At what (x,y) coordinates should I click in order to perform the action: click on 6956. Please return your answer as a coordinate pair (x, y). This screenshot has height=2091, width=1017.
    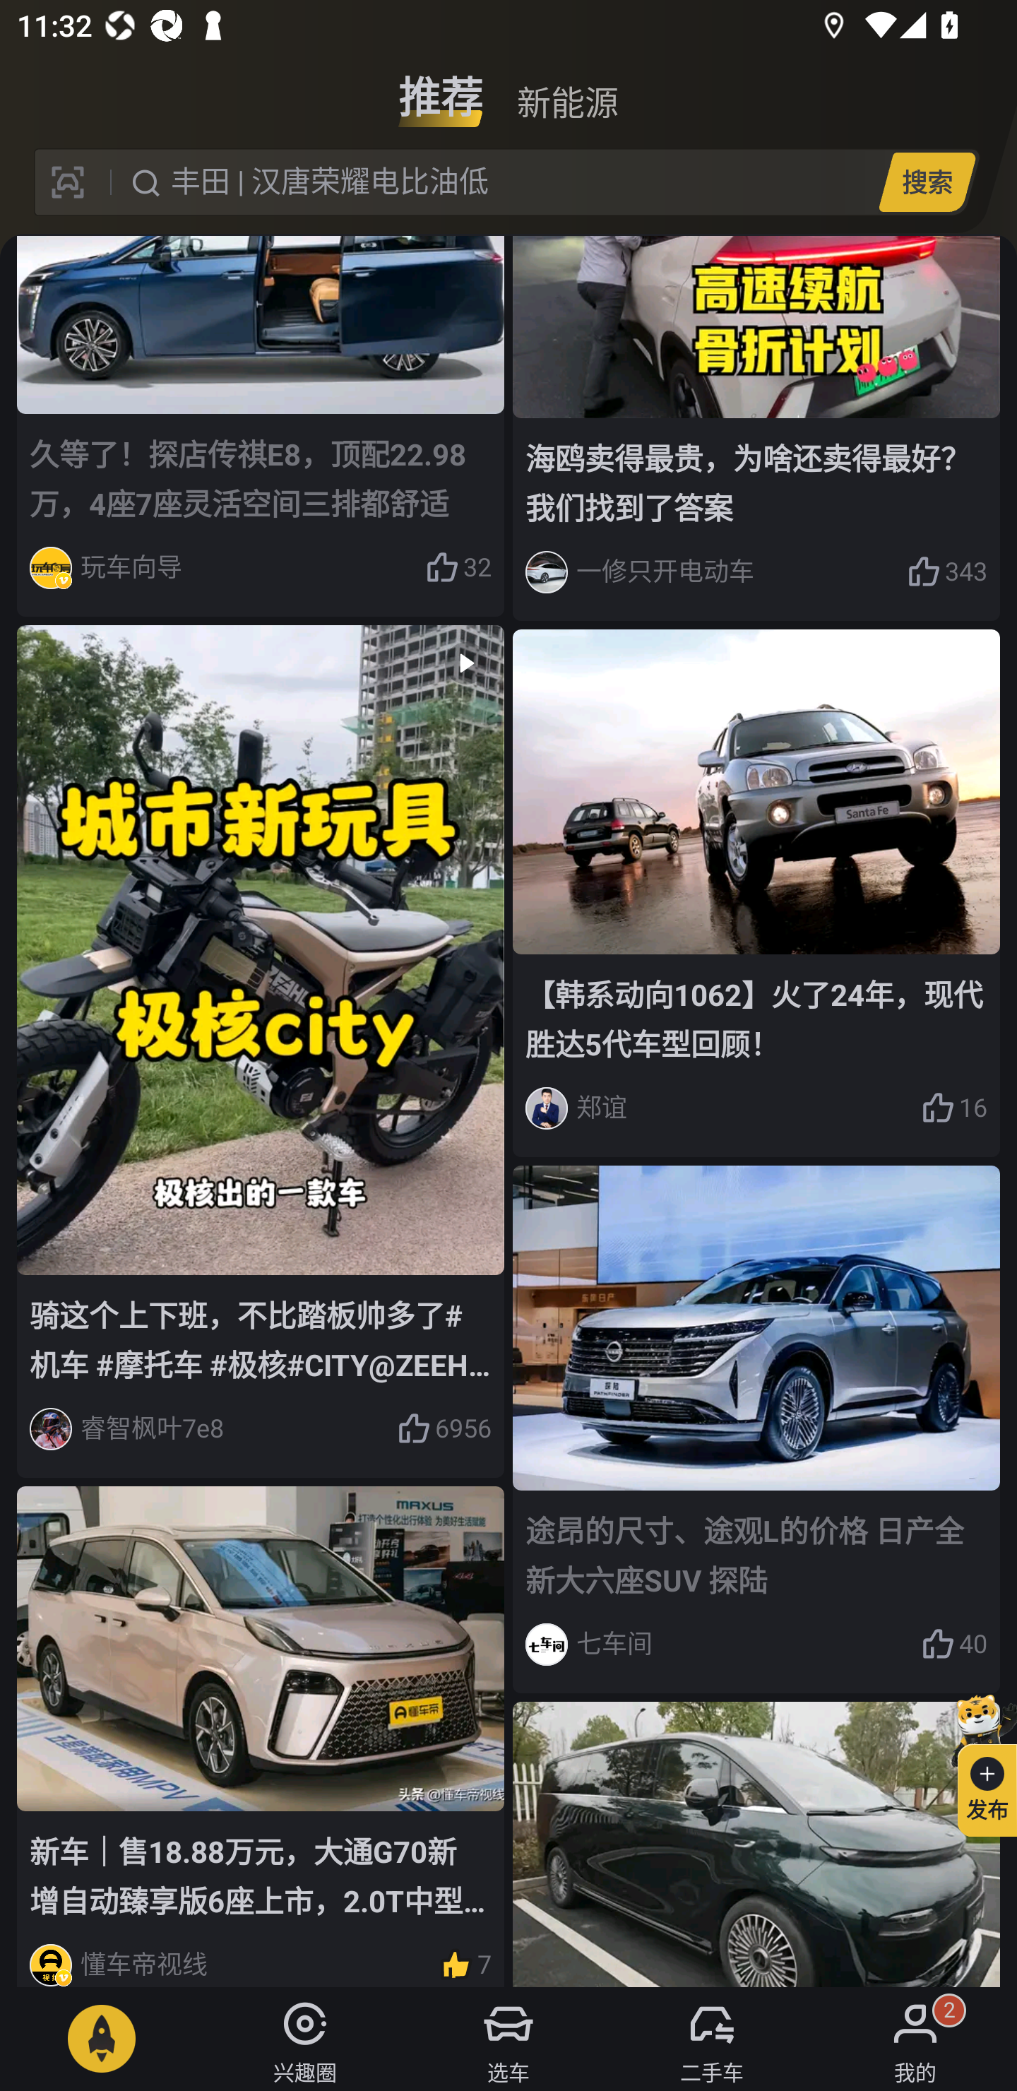
    Looking at the image, I should click on (444, 1429).